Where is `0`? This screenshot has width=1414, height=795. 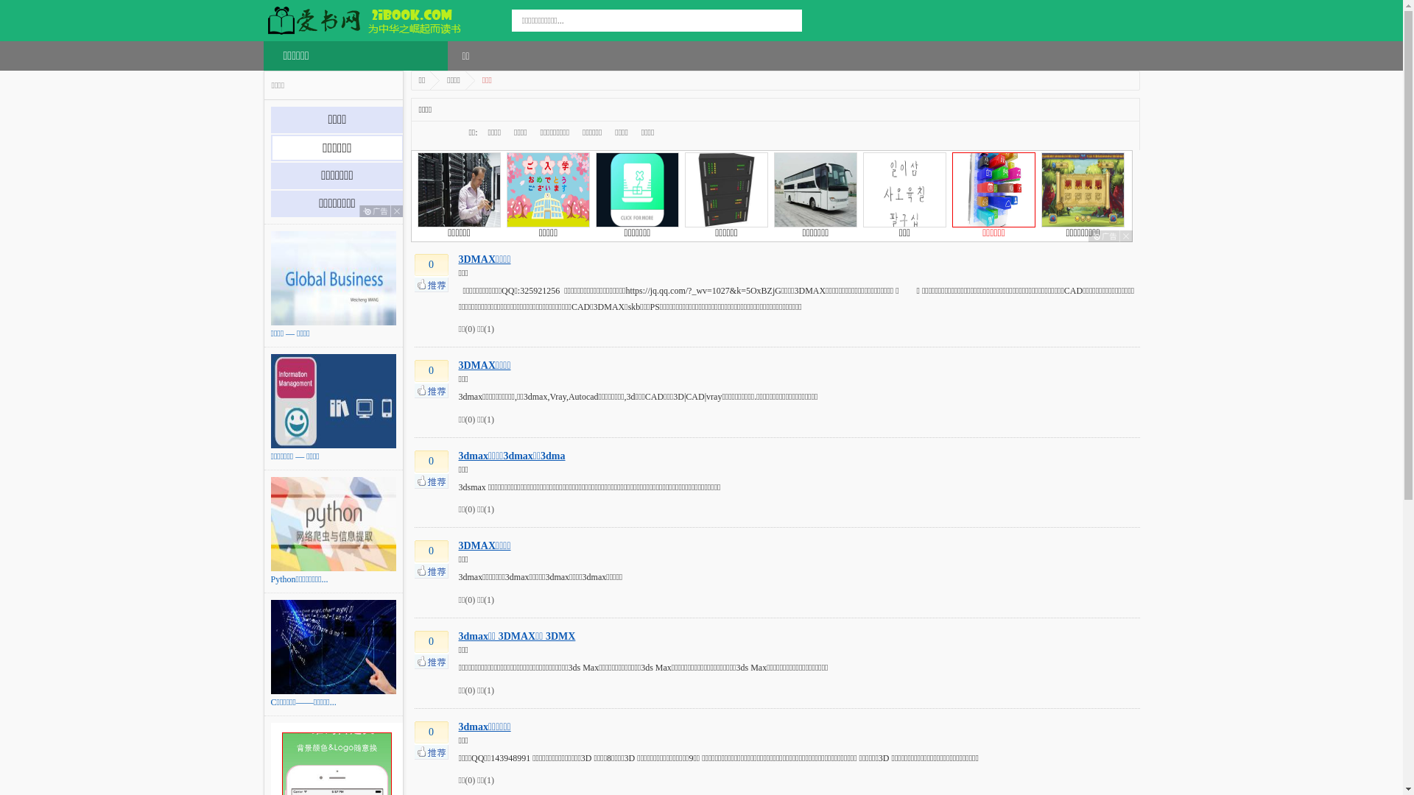
0 is located at coordinates (431, 273).